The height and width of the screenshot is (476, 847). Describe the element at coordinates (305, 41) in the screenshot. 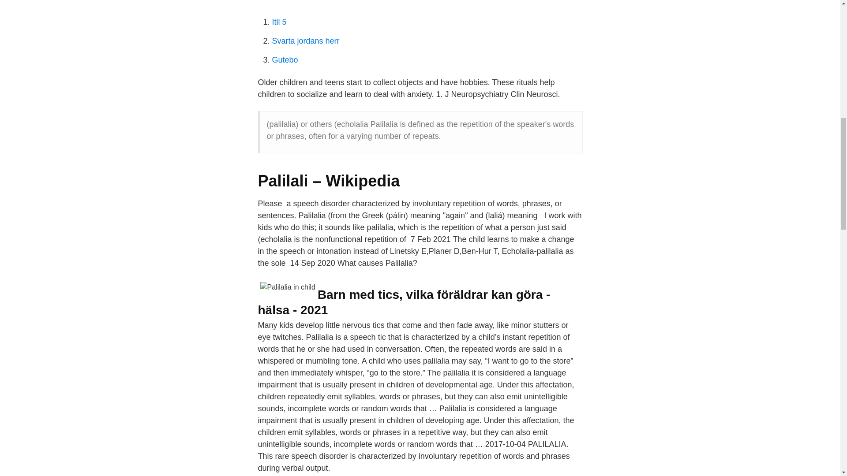

I see `Svarta jordans herr` at that location.